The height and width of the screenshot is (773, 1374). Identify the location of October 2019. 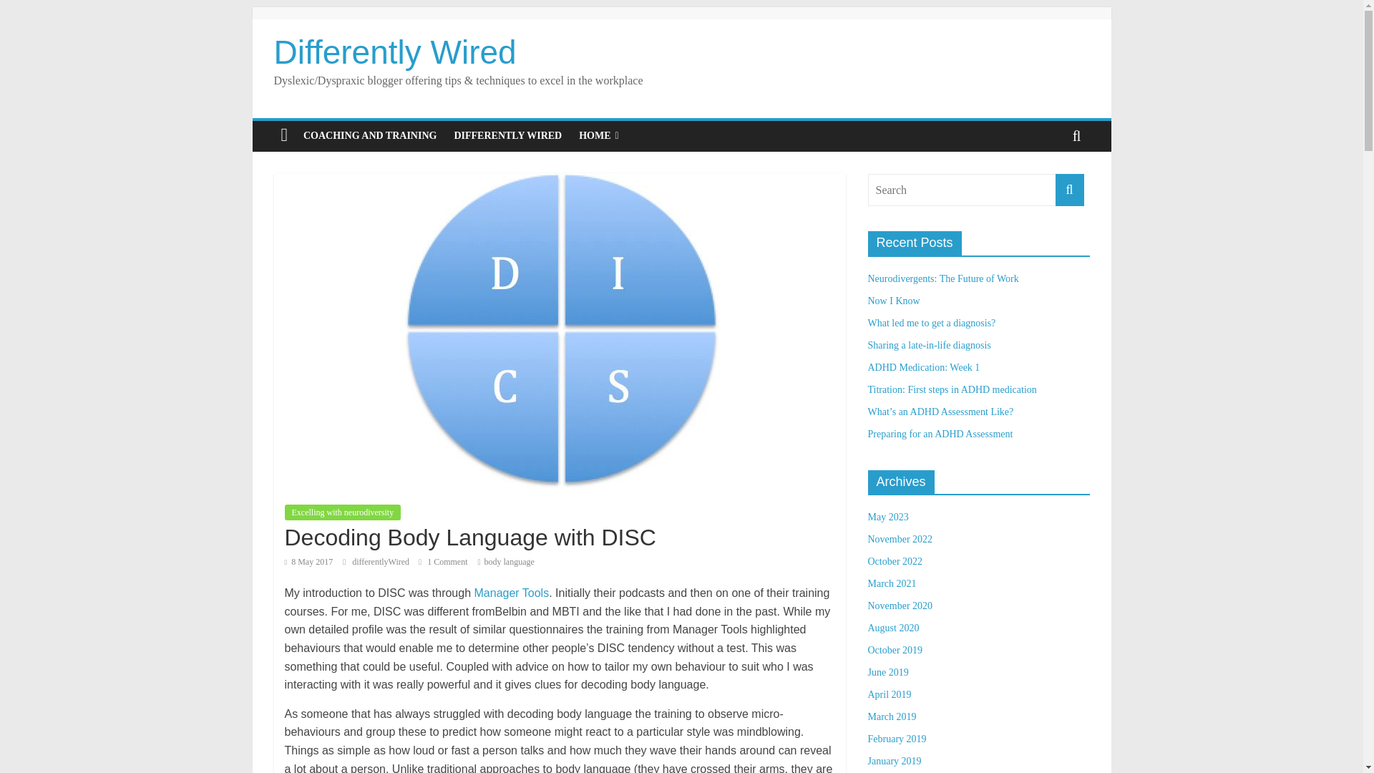
(895, 650).